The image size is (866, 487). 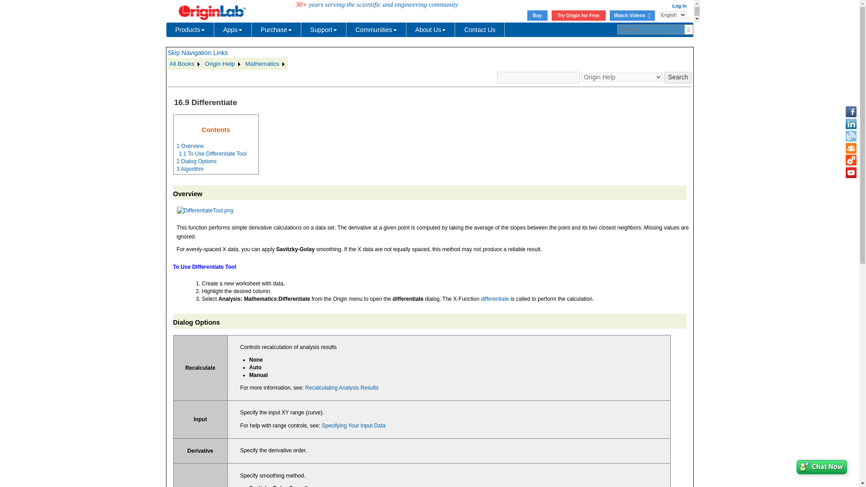 What do you see at coordinates (266, 64) in the screenshot?
I see `Mathematics` at bounding box center [266, 64].